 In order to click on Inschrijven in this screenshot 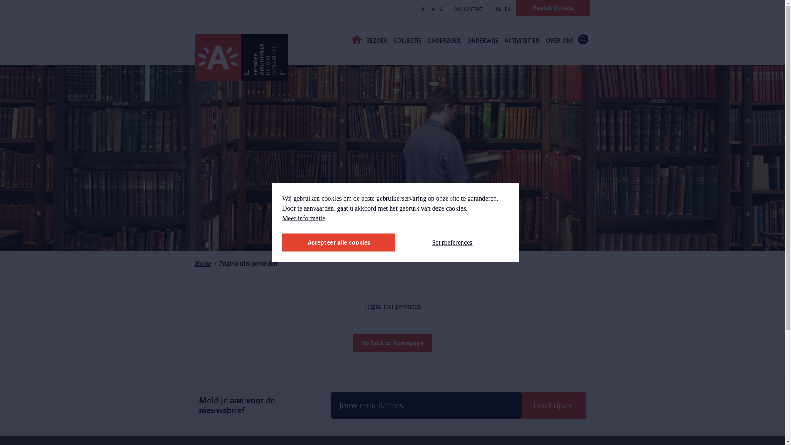, I will do `click(554, 405)`.